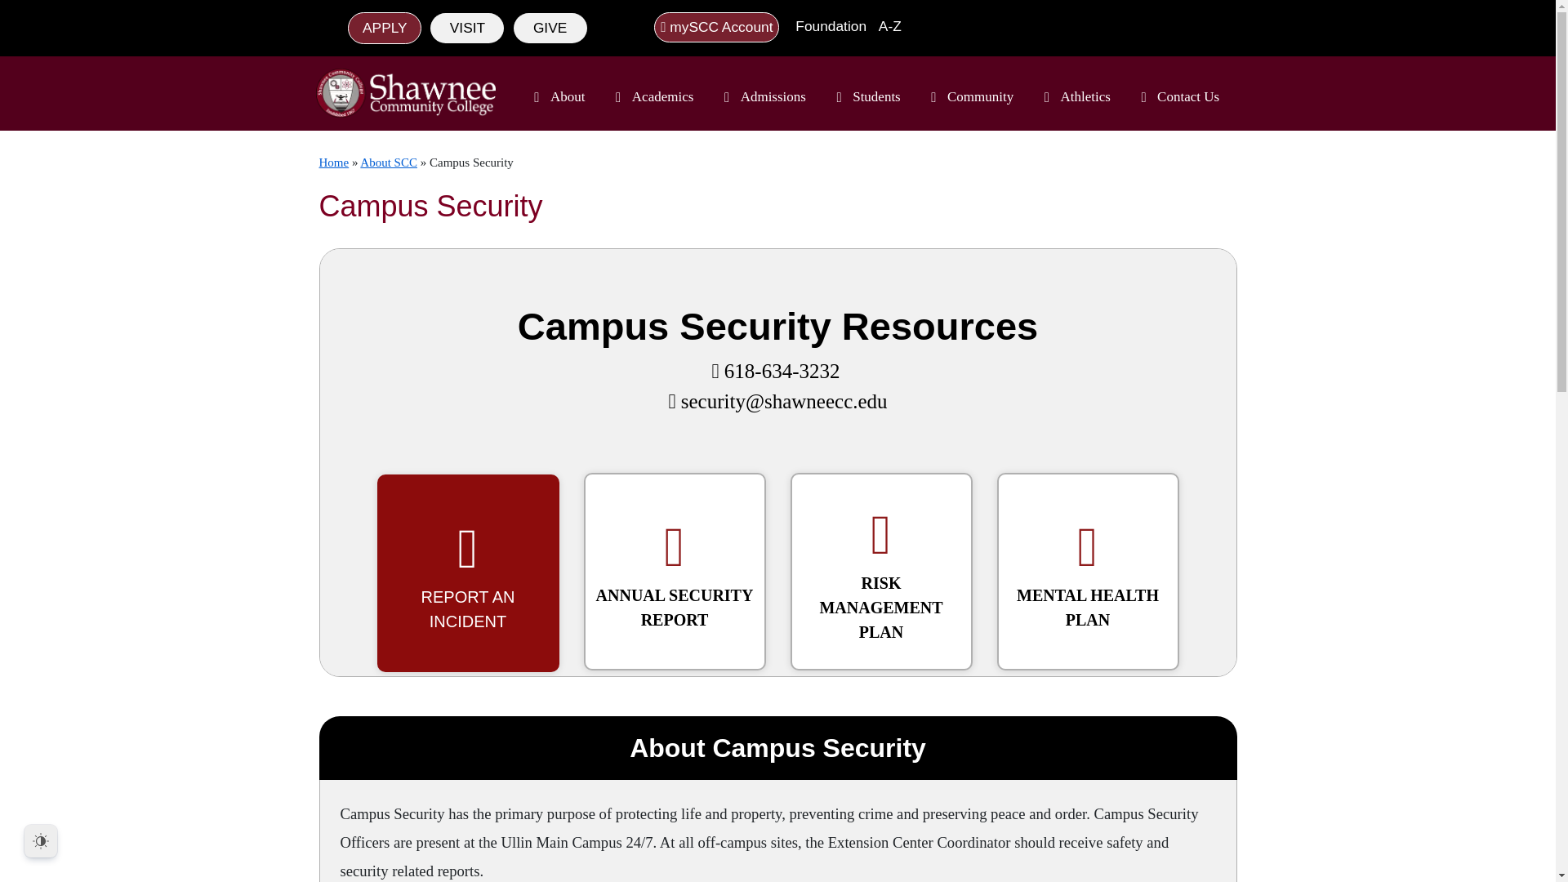 The width and height of the screenshot is (1568, 882). What do you see at coordinates (825, 26) in the screenshot?
I see `Foundation` at bounding box center [825, 26].